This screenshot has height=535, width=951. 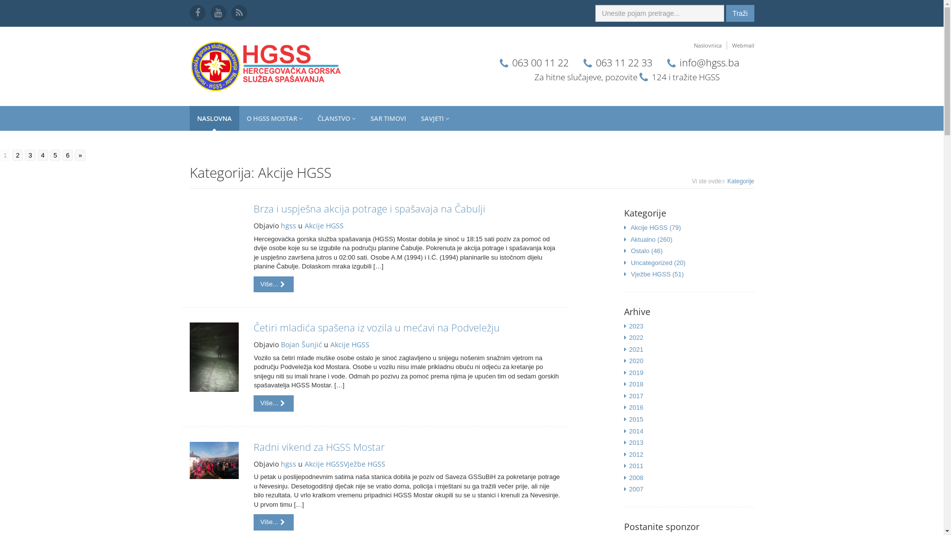 What do you see at coordinates (636, 443) in the screenshot?
I see `2013` at bounding box center [636, 443].